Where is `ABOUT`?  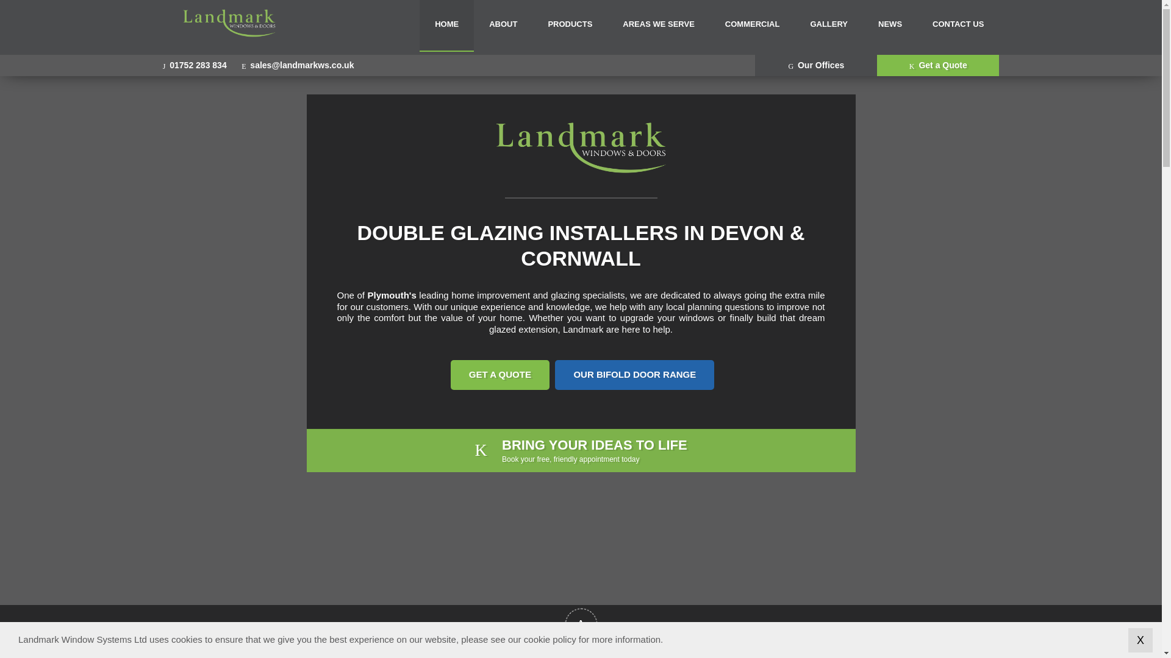 ABOUT is located at coordinates (503, 26).